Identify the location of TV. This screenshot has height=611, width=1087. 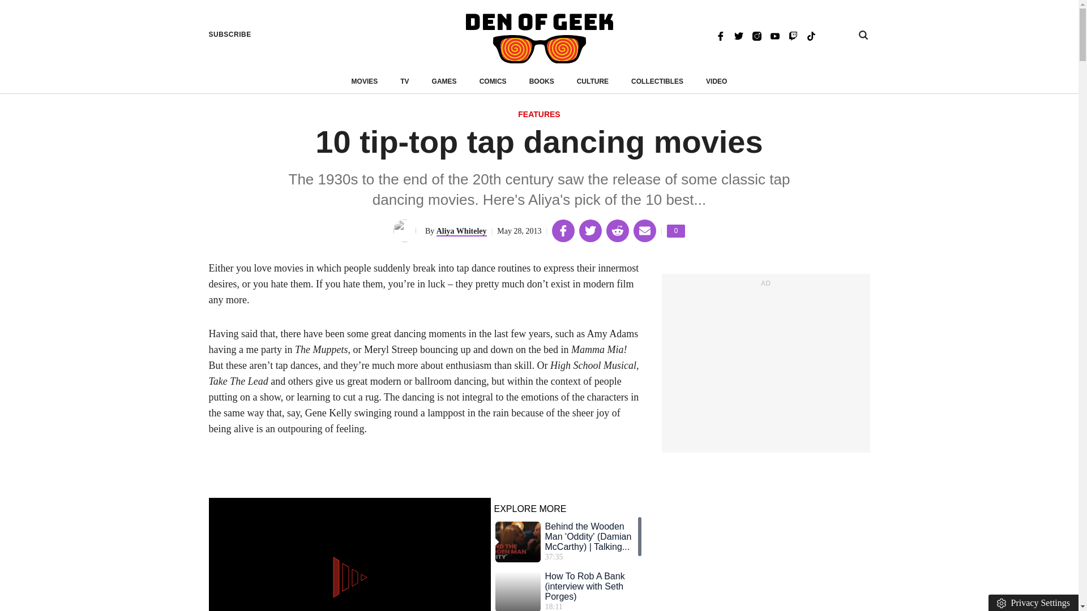
(404, 81).